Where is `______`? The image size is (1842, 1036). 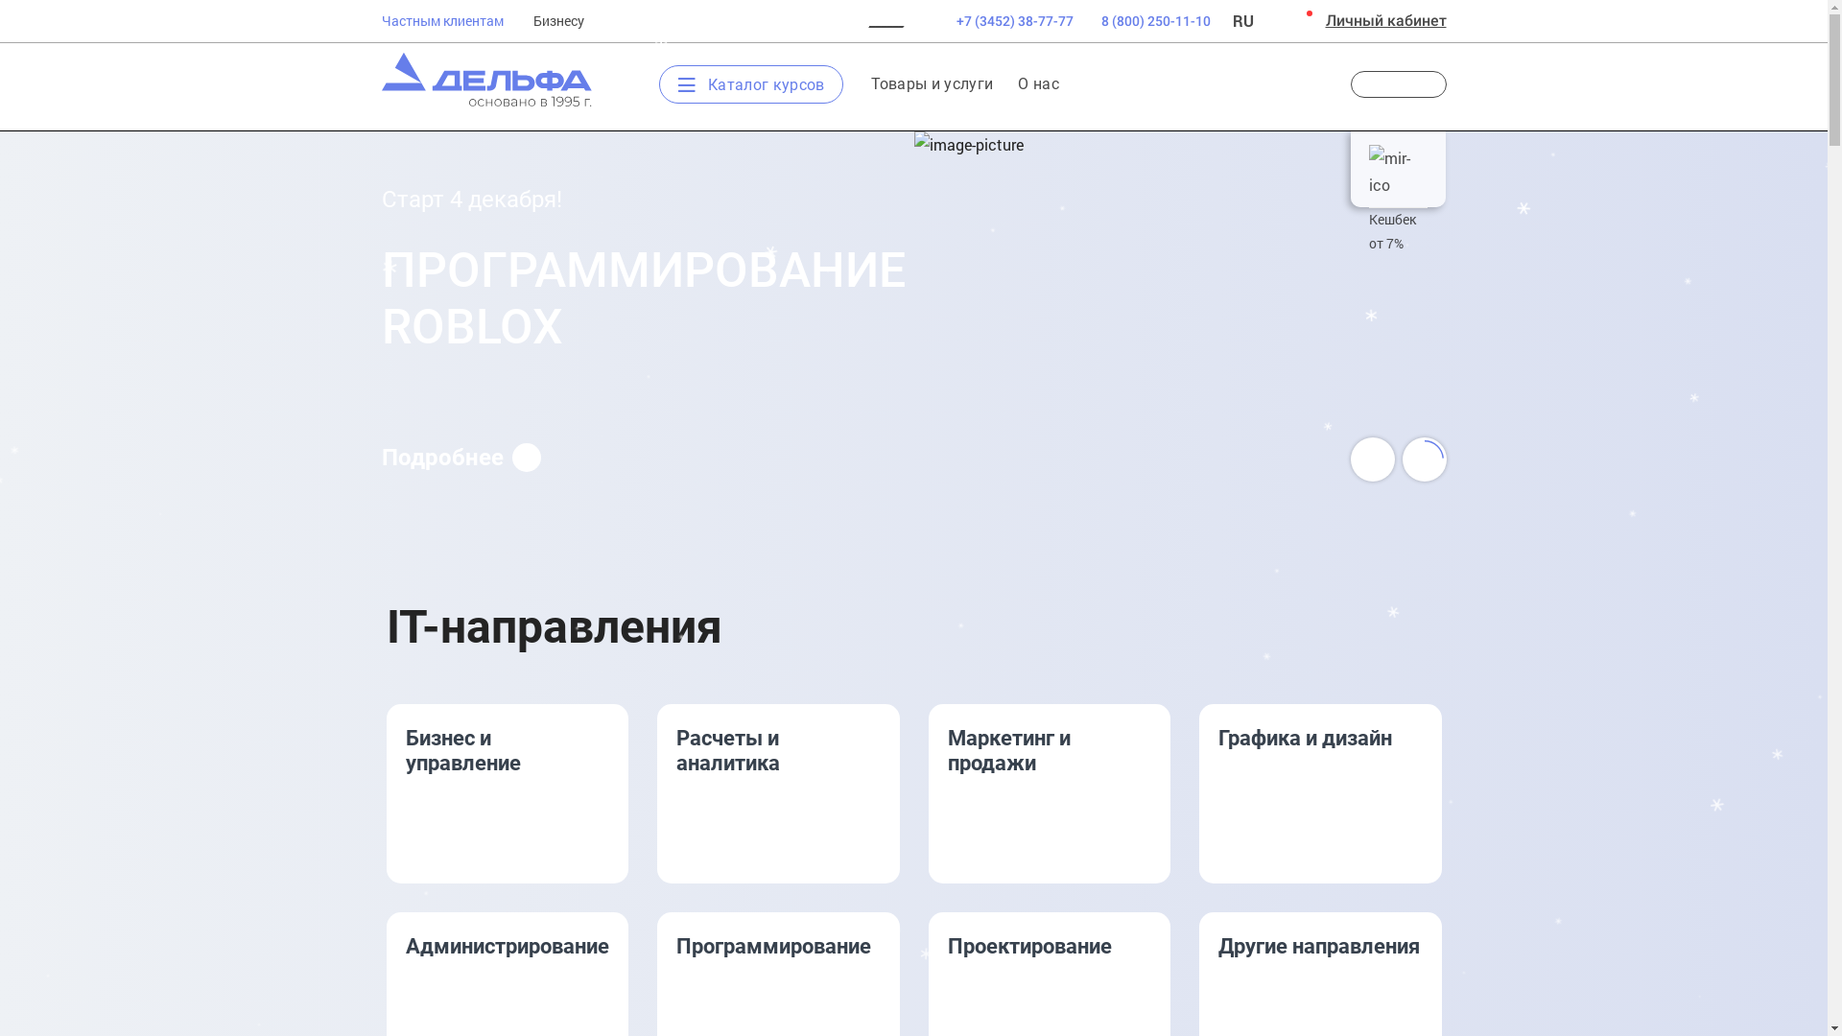
______ is located at coordinates (873, 20).